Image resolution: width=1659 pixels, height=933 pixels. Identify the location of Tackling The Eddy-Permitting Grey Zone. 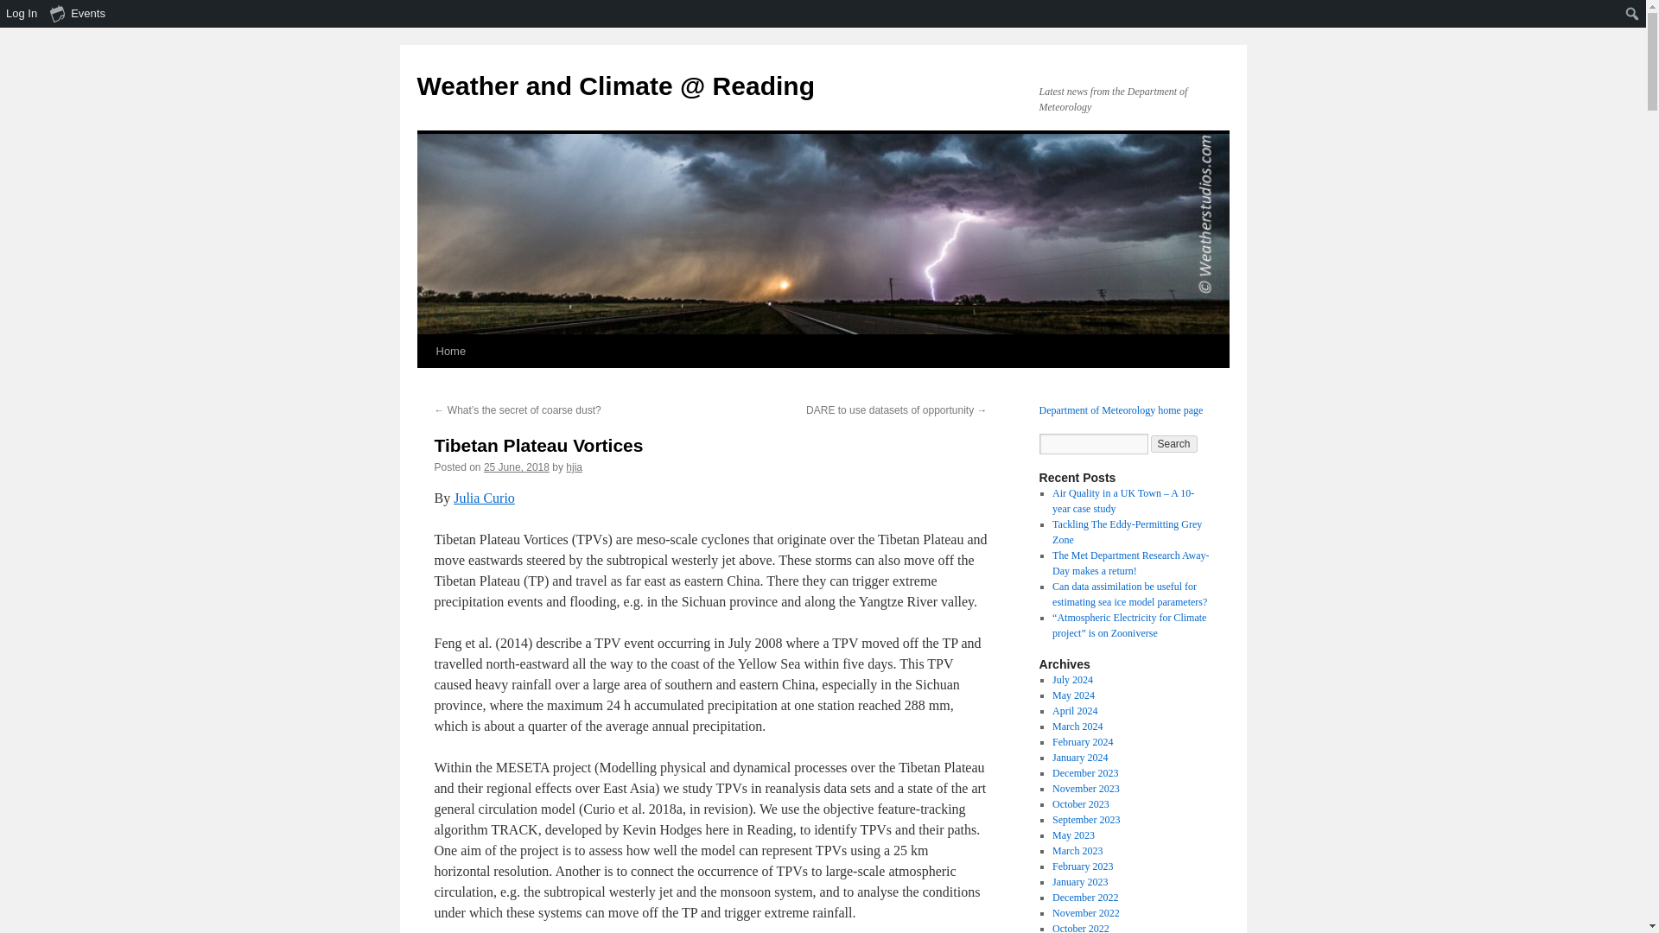
(1127, 532).